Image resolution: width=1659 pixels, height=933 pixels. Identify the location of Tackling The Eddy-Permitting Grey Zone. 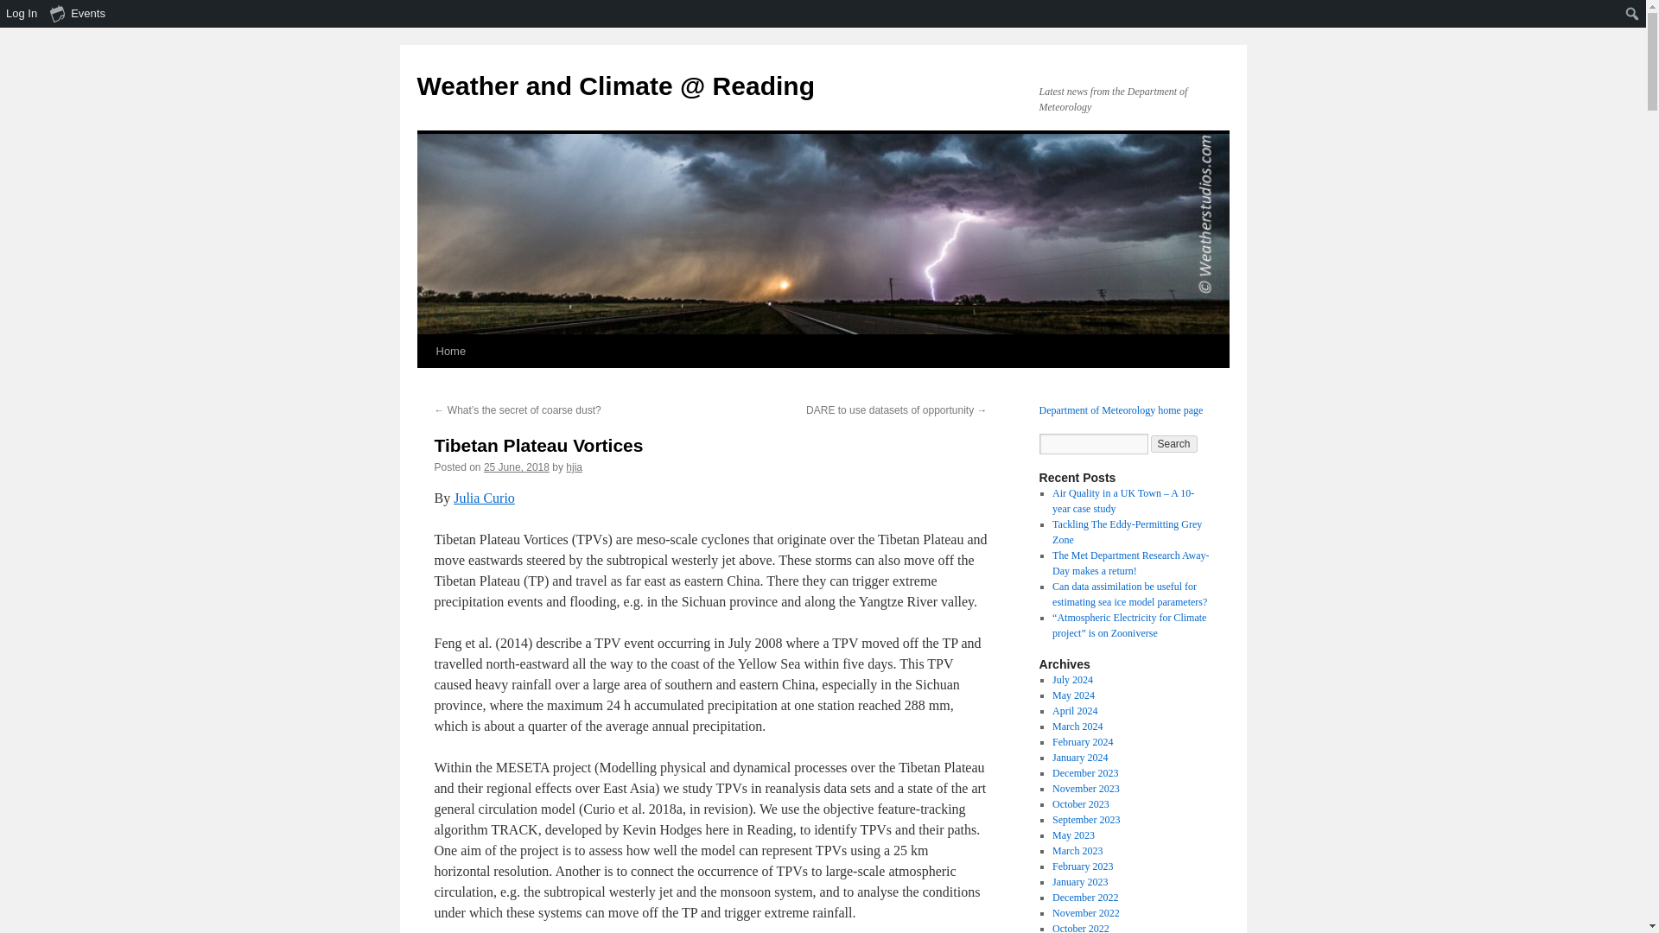
(1127, 532).